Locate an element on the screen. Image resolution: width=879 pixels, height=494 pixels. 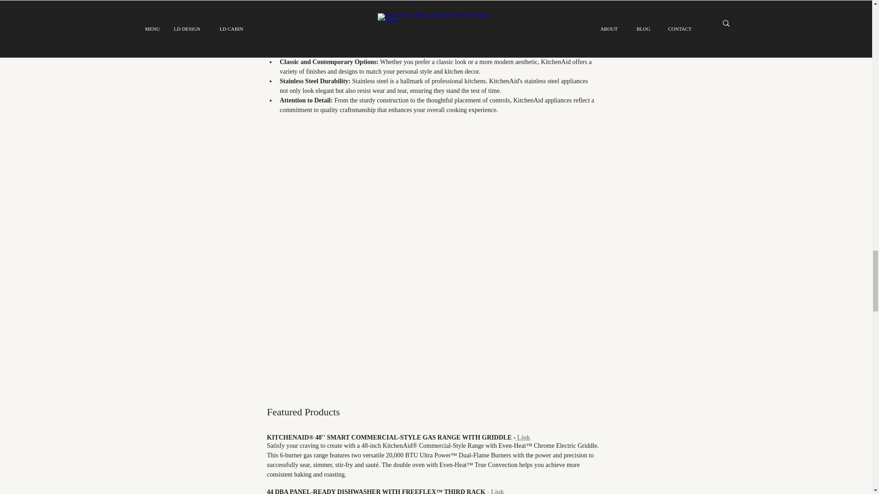
 - Link is located at coordinates (494, 491).